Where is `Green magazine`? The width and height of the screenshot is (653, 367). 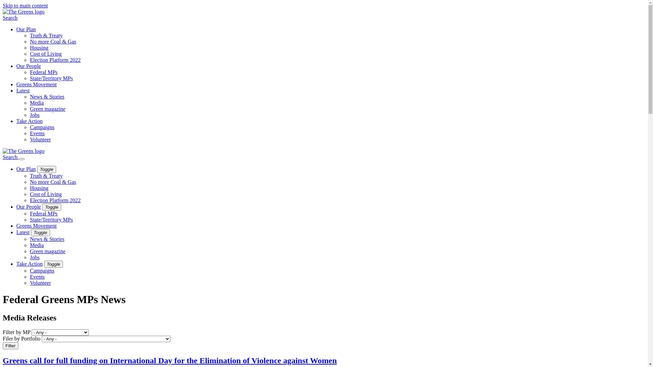
Green magazine is located at coordinates (48, 251).